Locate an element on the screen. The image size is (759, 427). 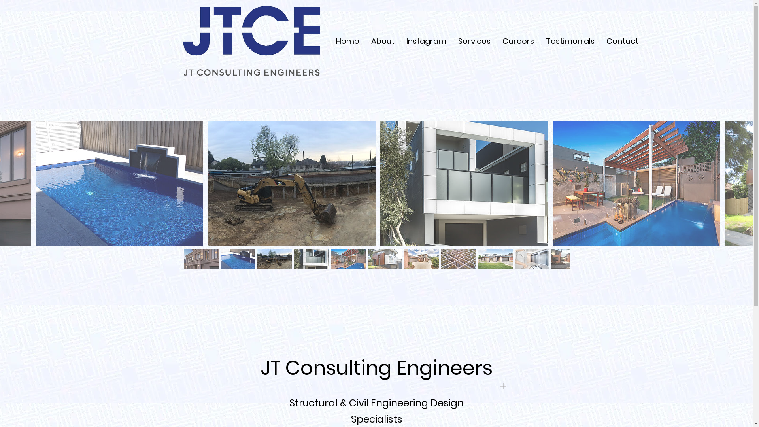
Instagram is located at coordinates (426, 41).